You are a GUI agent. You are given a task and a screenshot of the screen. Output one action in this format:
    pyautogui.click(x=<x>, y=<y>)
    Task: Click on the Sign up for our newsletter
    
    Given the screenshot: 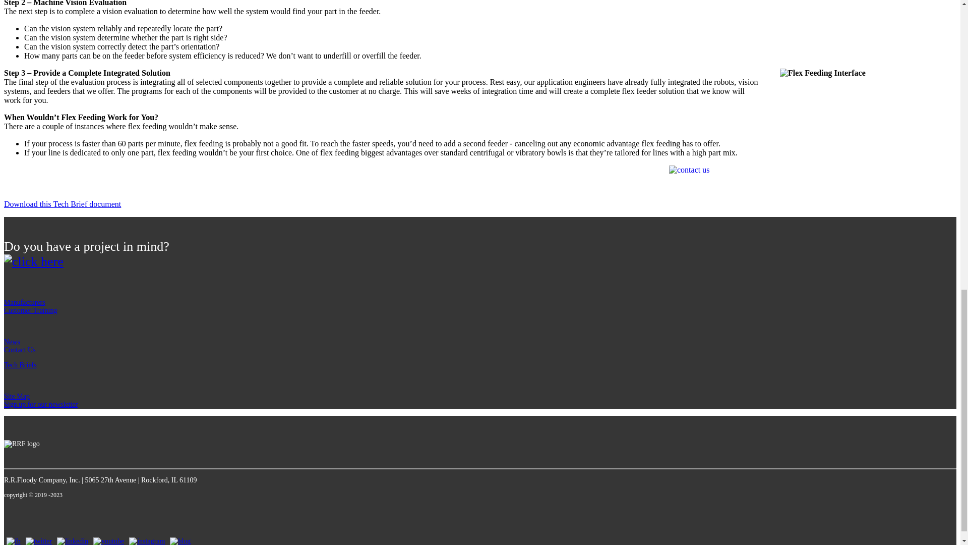 What is the action you would take?
    pyautogui.click(x=40, y=404)
    